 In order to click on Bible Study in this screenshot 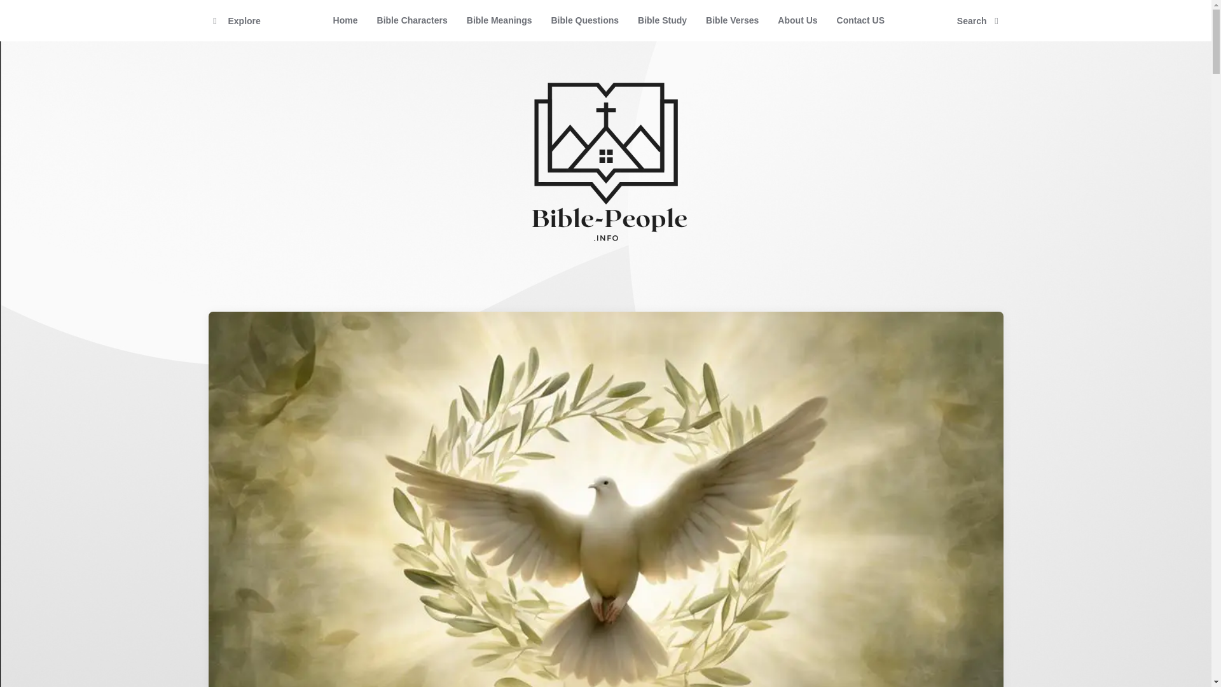, I will do `click(662, 20)`.